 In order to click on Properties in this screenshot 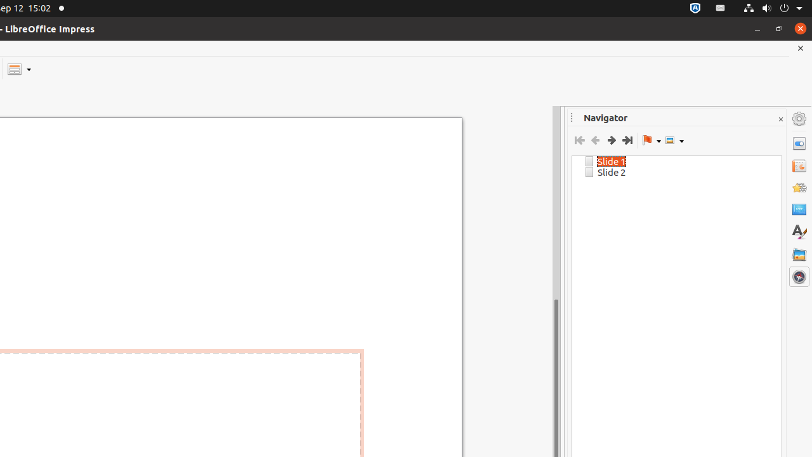, I will do `click(799, 143)`.